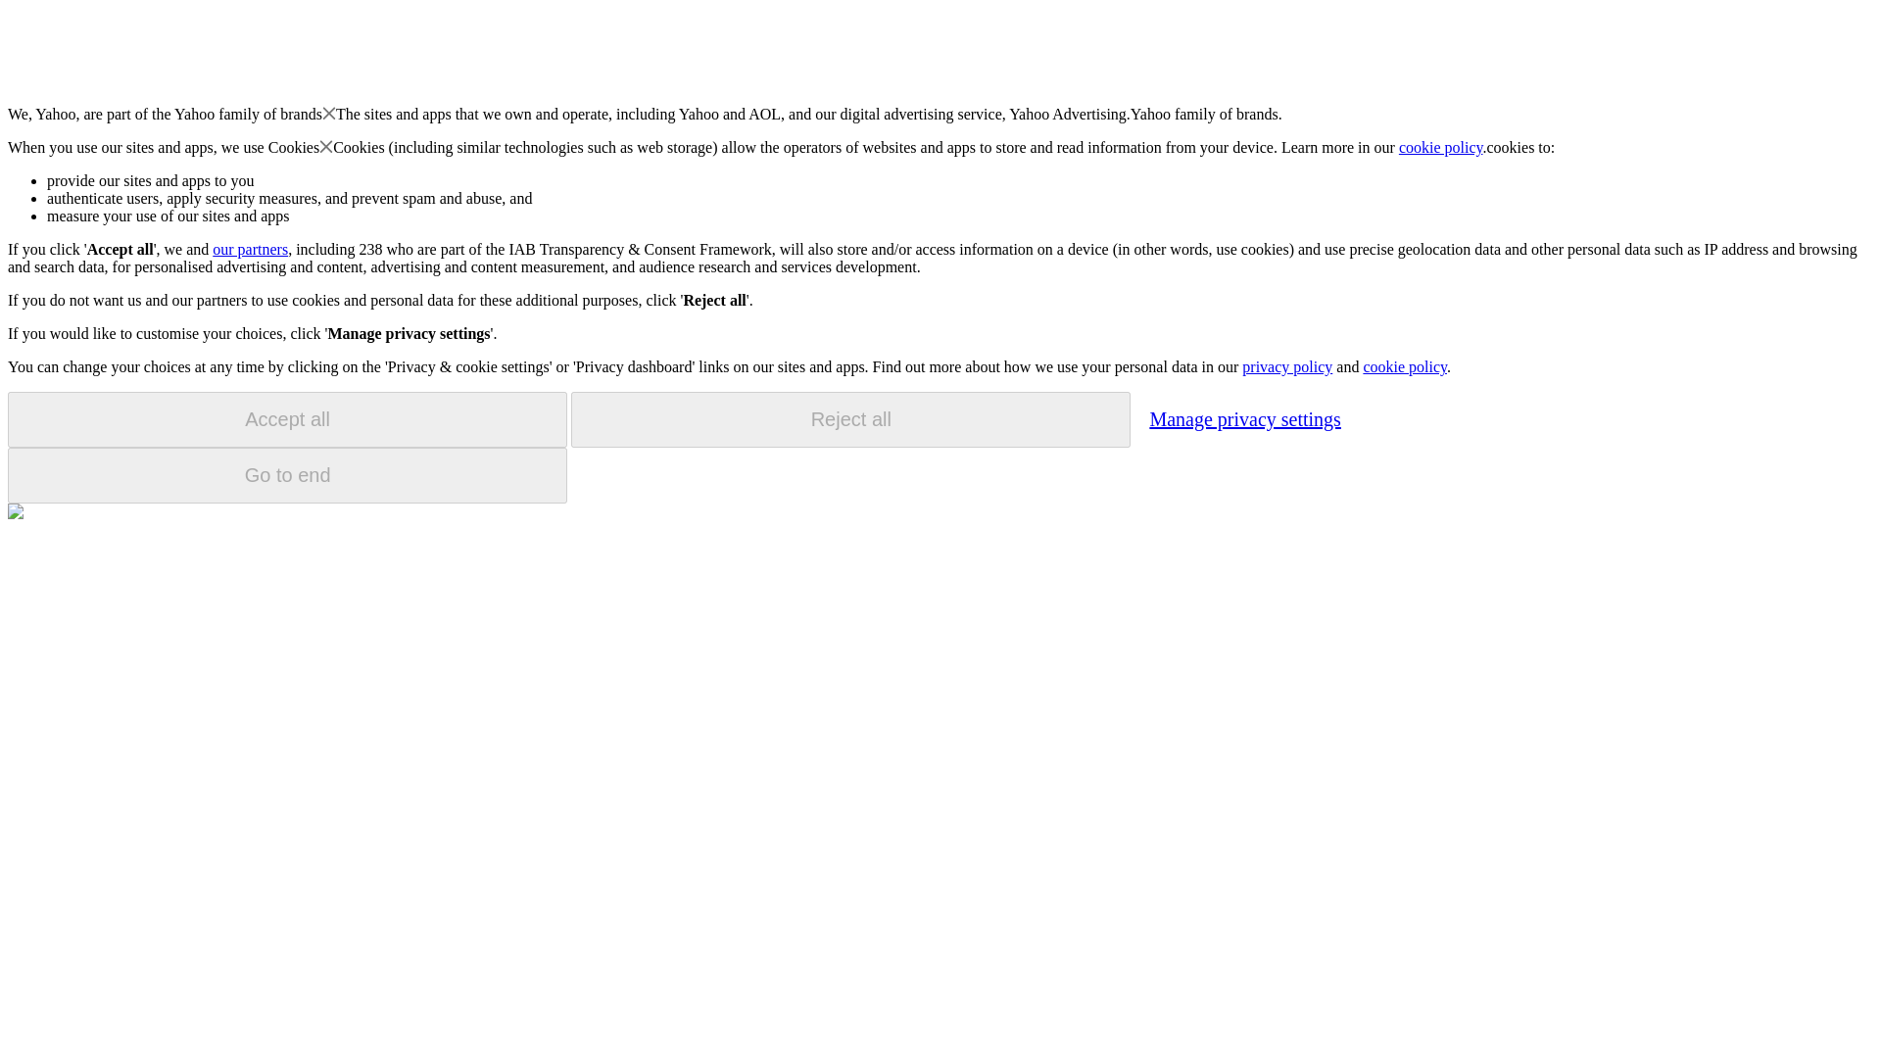 Image resolution: width=1881 pixels, height=1058 pixels. I want to click on cookie policy, so click(1404, 366).